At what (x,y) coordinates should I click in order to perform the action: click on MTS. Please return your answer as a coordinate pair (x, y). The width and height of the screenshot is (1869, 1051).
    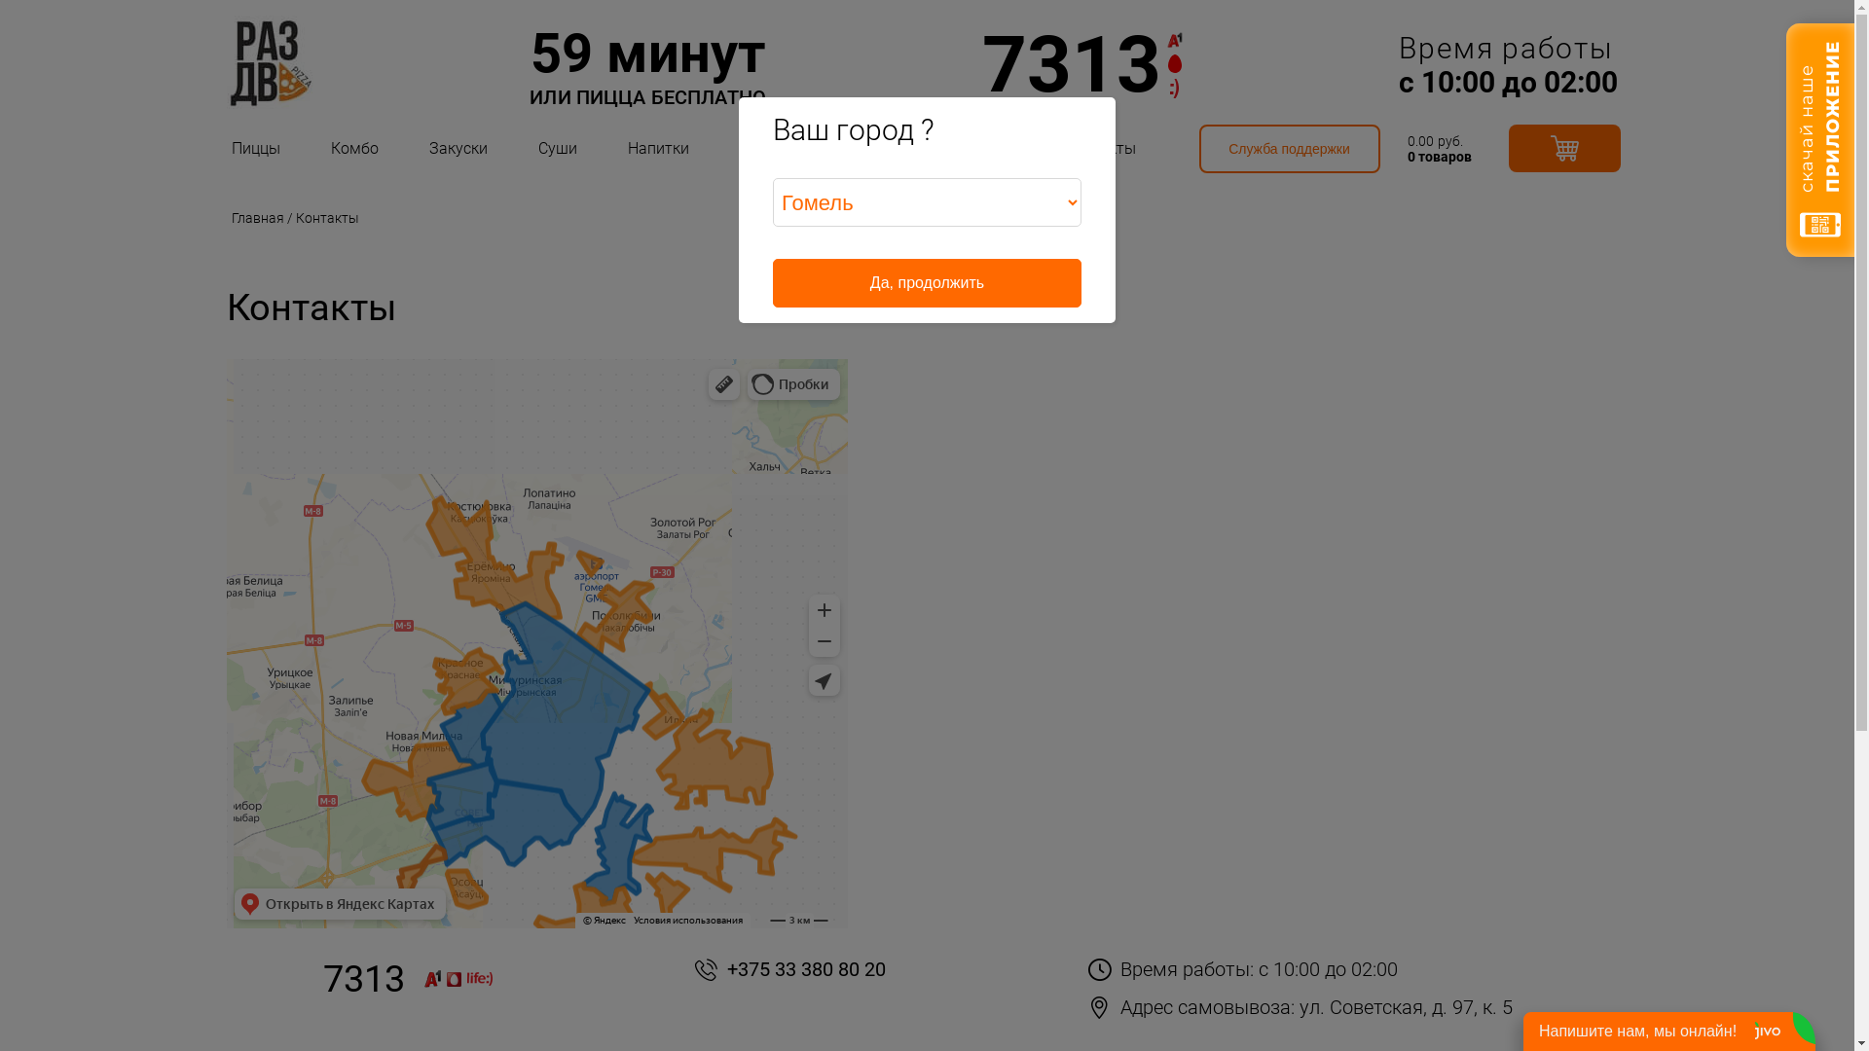
    Looking at the image, I should click on (454, 979).